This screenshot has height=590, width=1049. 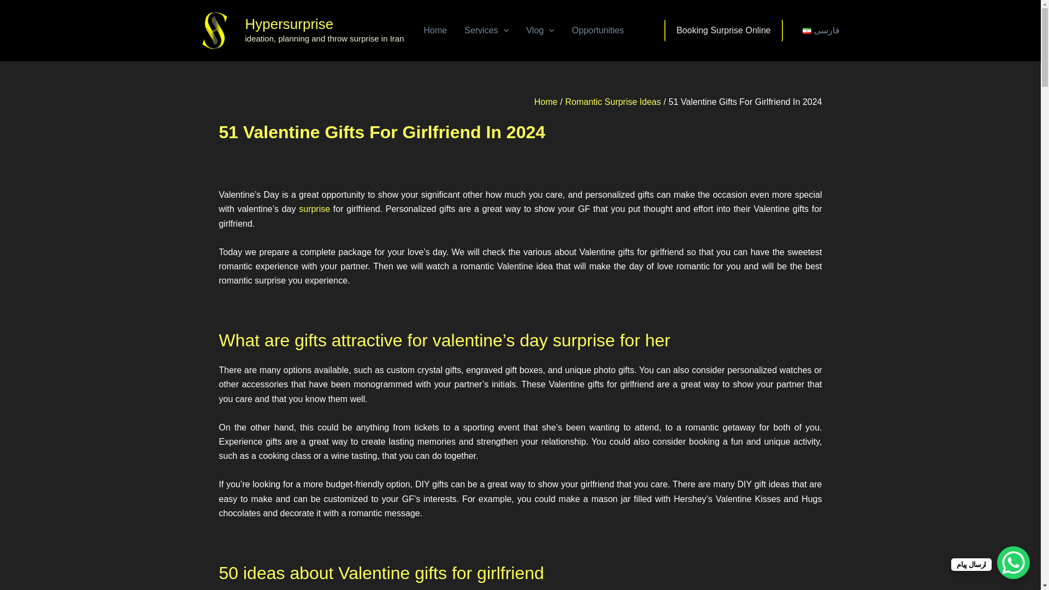 I want to click on Hypersurprise, so click(x=288, y=24).